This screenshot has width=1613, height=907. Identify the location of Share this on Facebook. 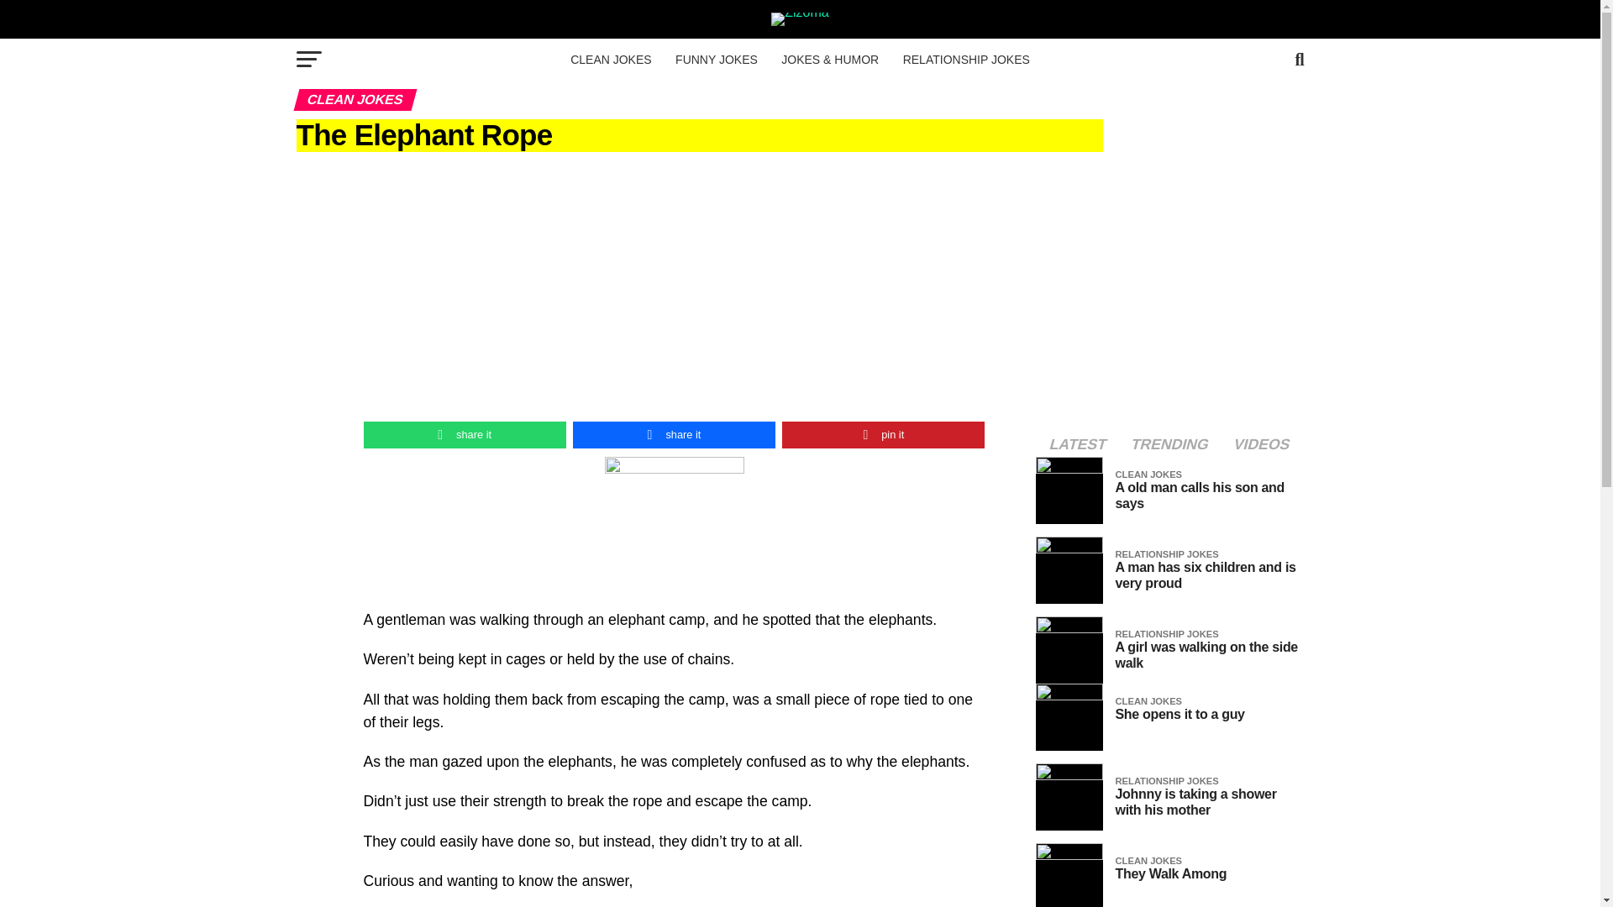
(674, 435).